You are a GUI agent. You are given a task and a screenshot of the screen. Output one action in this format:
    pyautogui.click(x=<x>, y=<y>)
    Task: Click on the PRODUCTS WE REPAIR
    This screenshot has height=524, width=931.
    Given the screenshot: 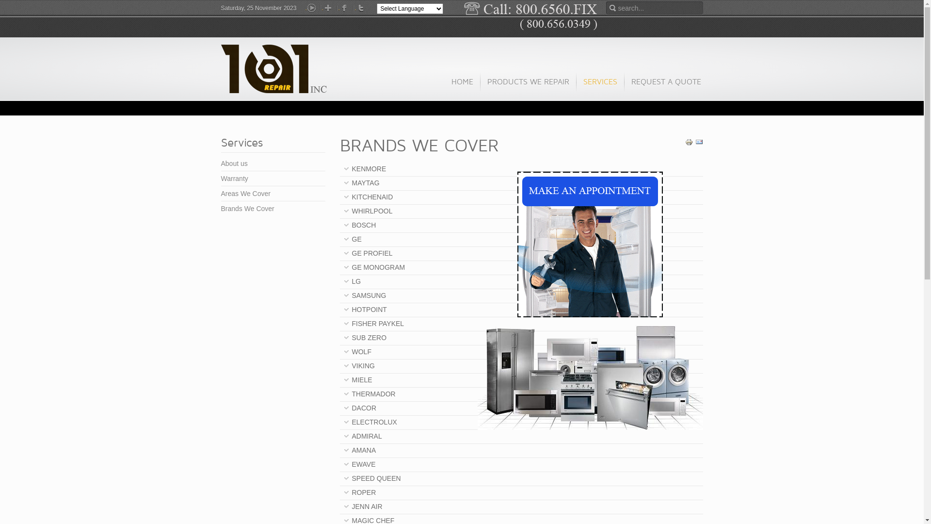 What is the action you would take?
    pyautogui.click(x=528, y=86)
    